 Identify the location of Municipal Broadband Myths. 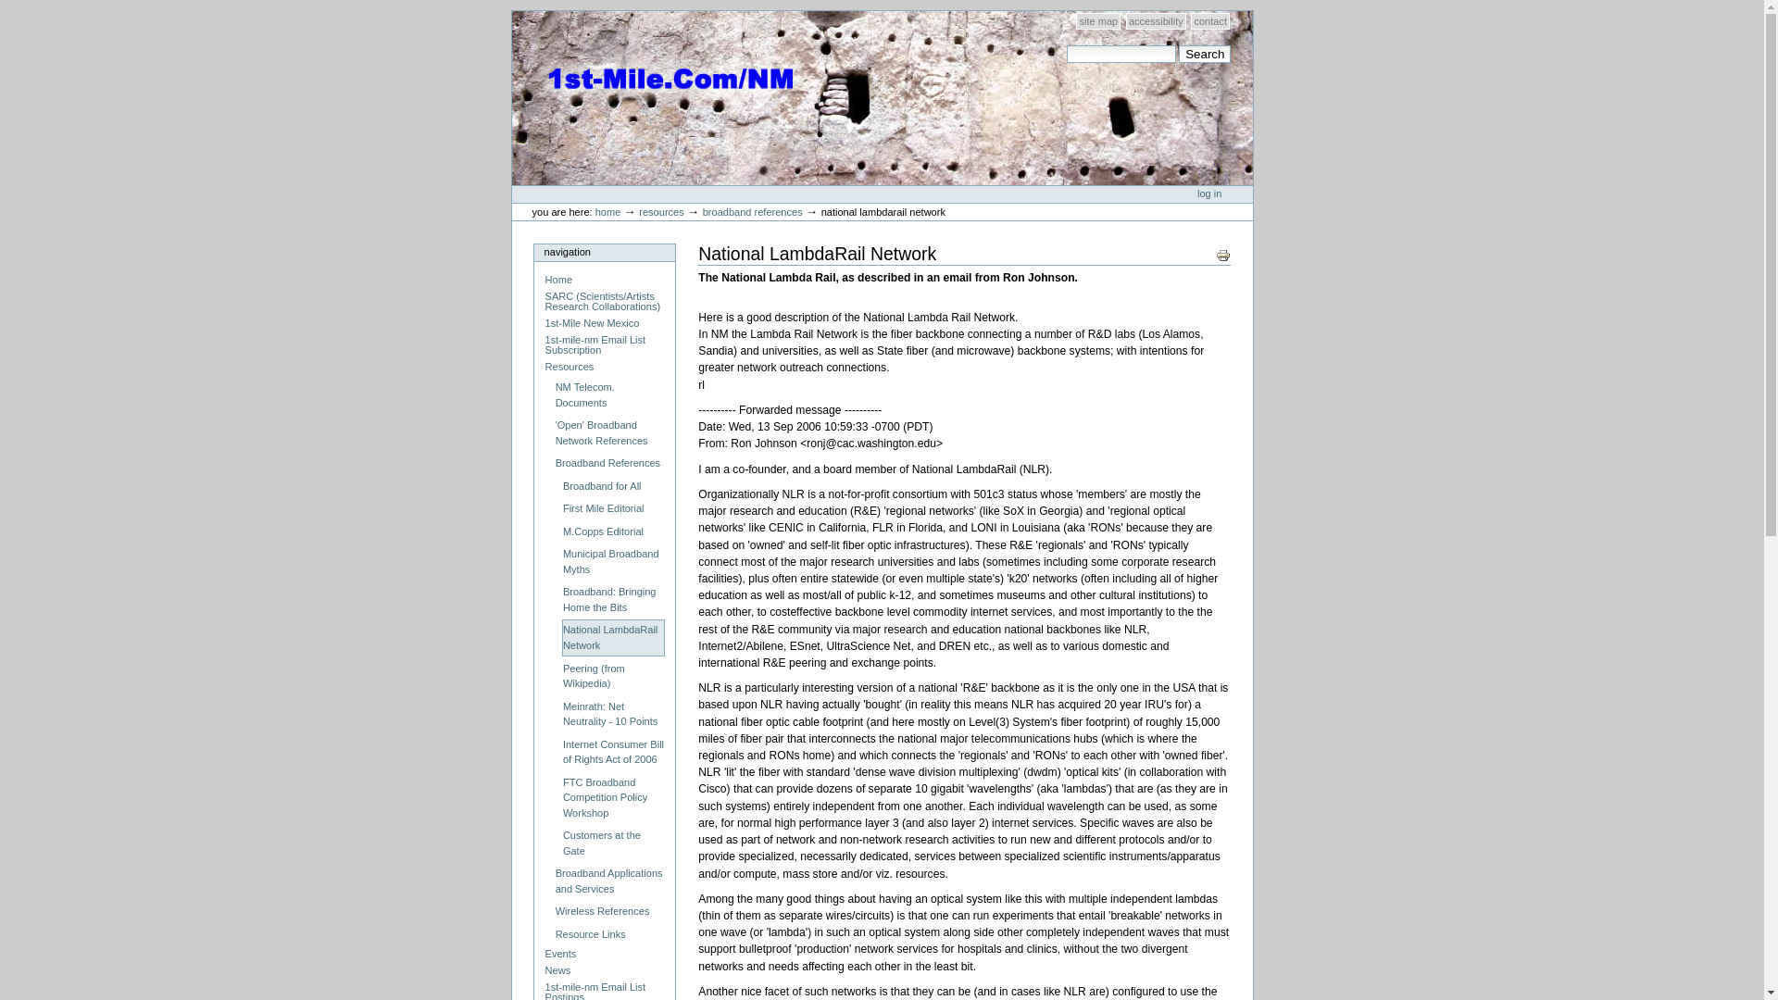
(613, 562).